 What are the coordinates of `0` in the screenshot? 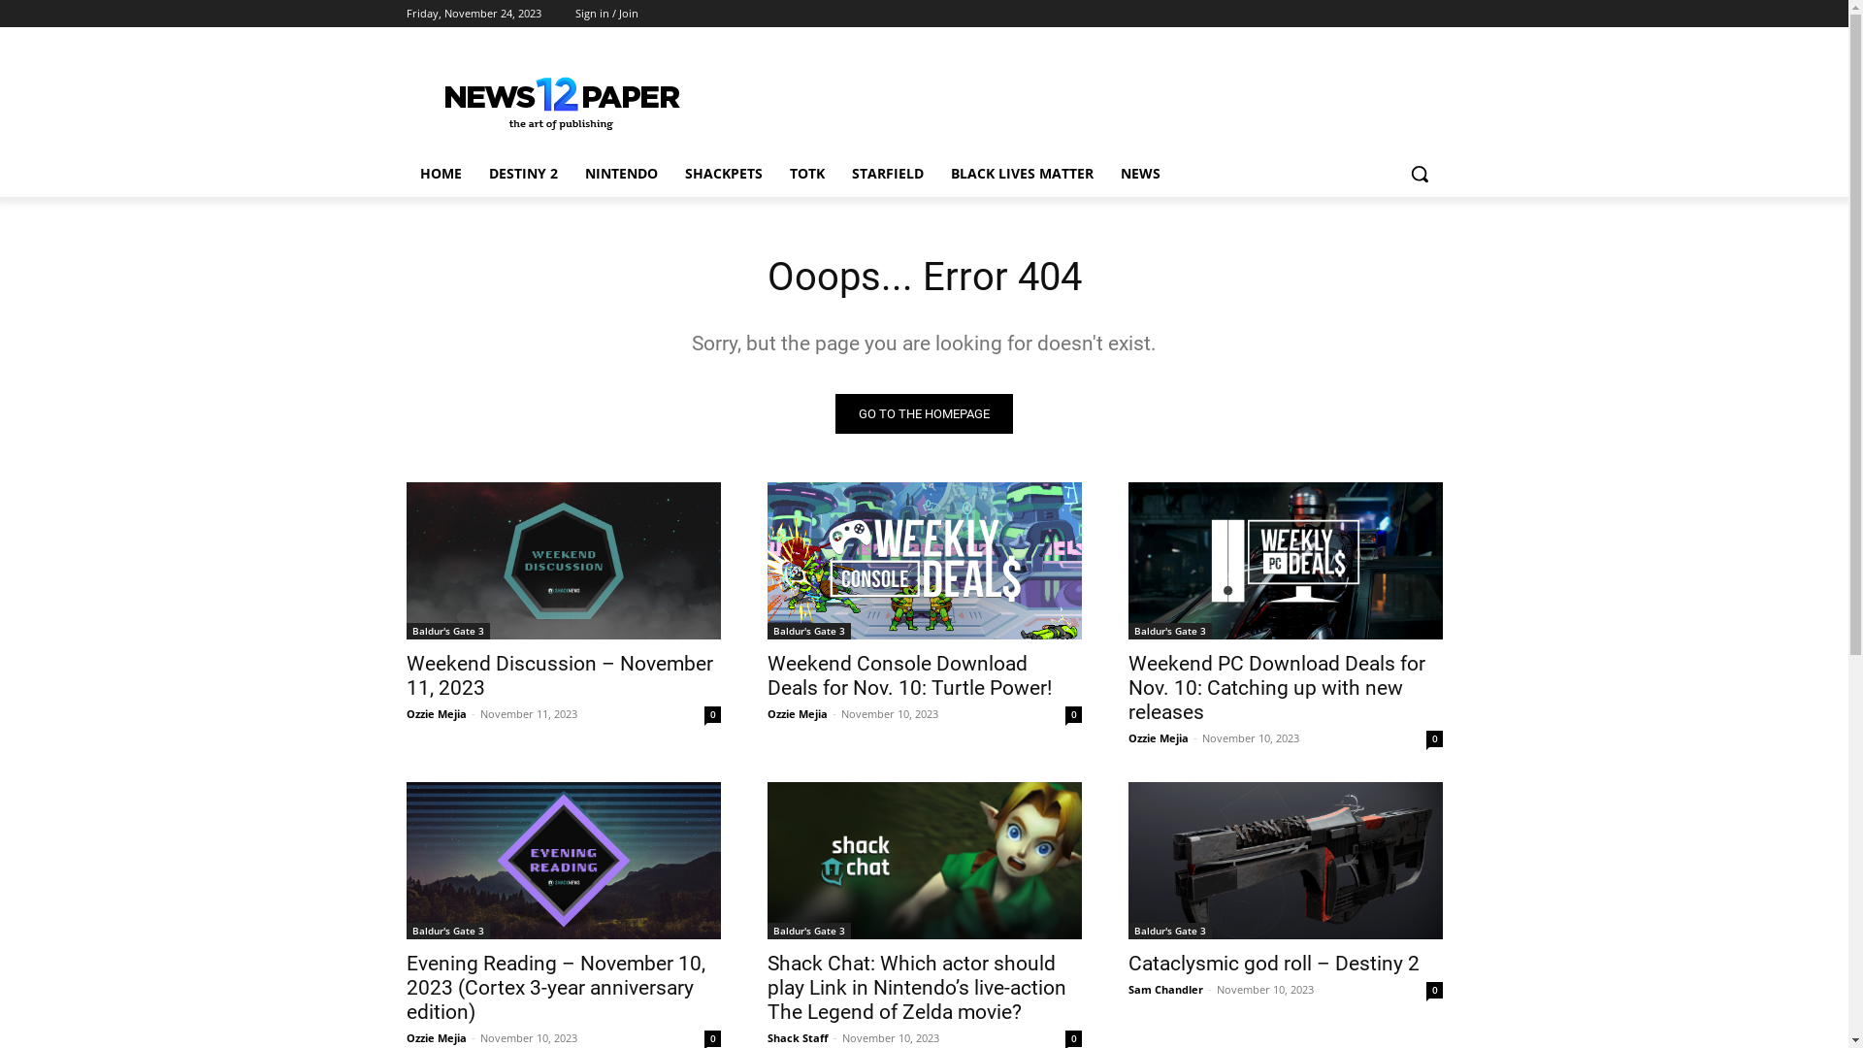 It's located at (1073, 1038).